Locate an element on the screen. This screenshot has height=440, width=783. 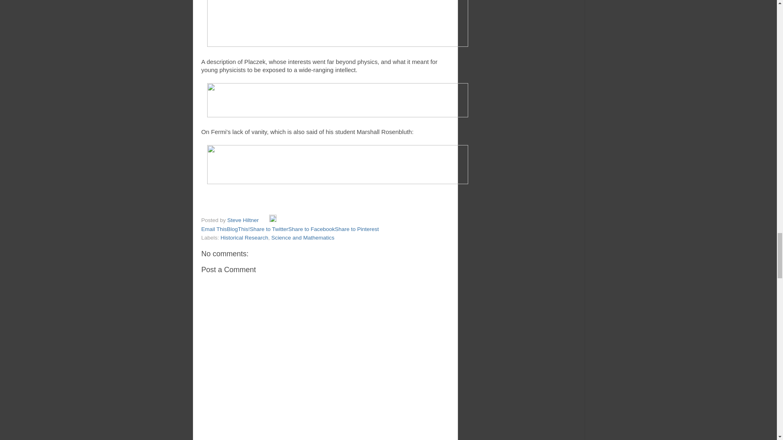
author profile is located at coordinates (243, 220).